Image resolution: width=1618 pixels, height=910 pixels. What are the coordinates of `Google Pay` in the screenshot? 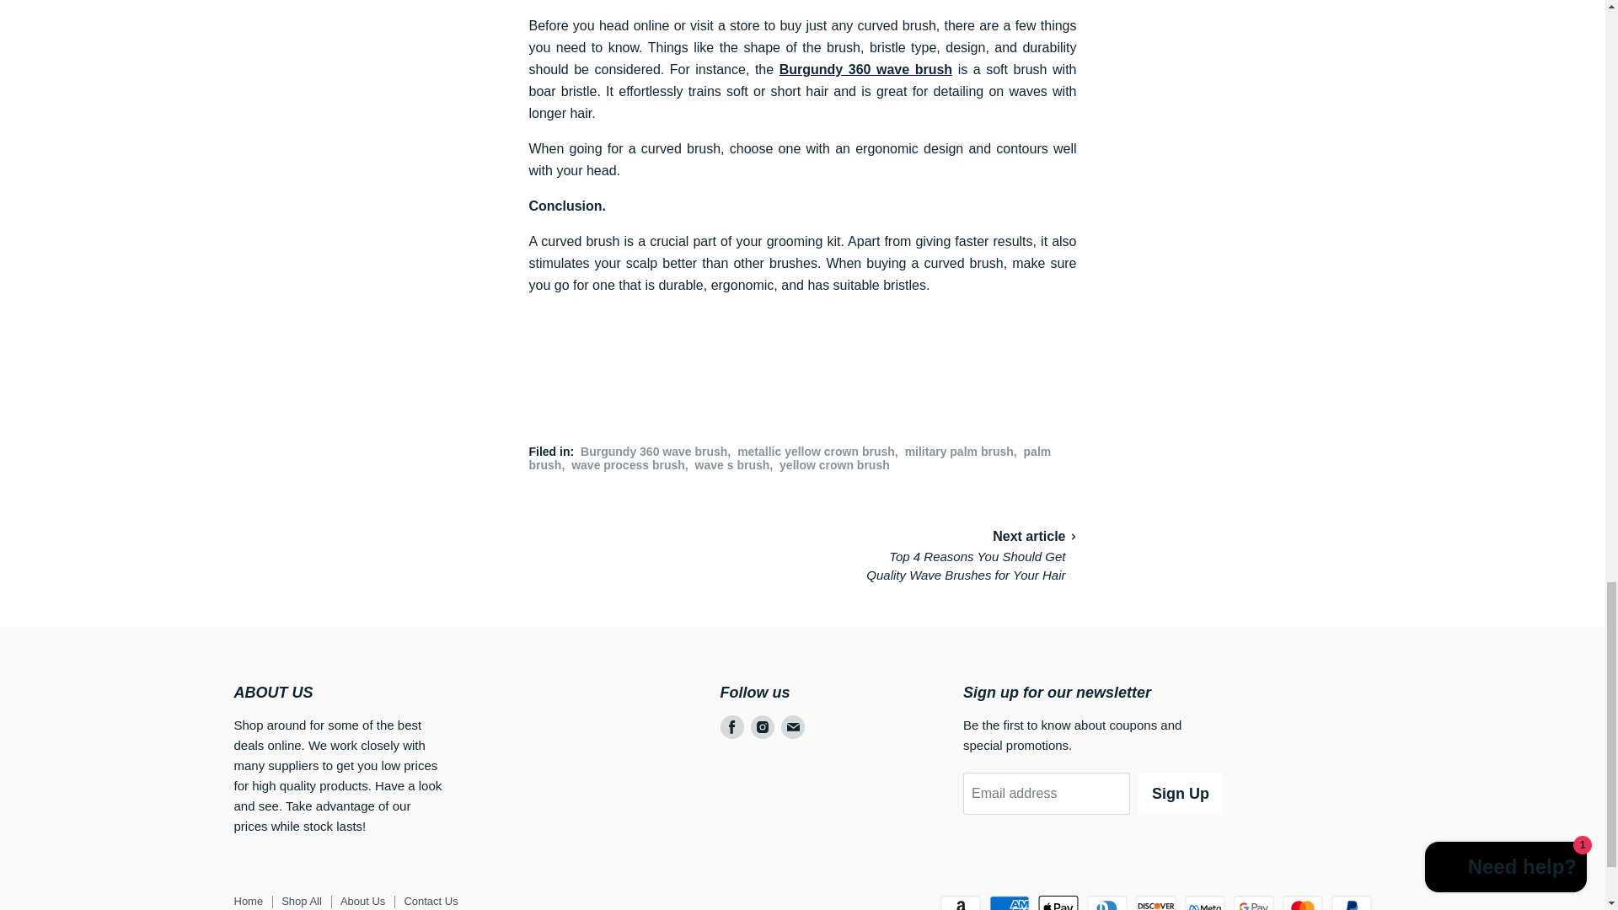 It's located at (1254, 902).